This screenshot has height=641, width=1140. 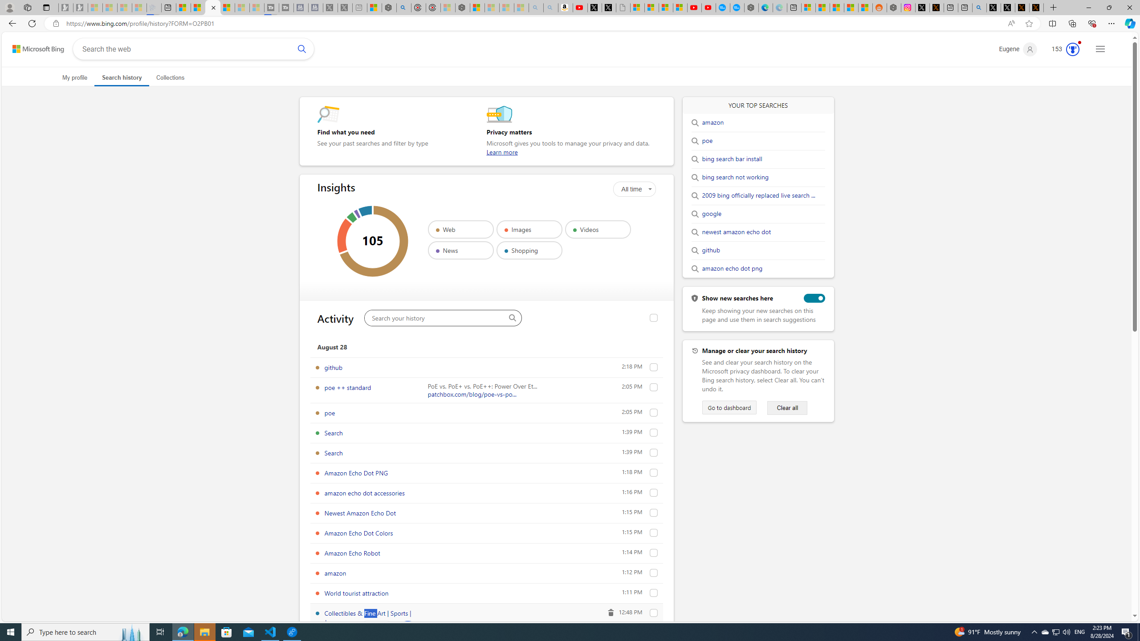 What do you see at coordinates (708, 8) in the screenshot?
I see `YouTube Kids - An App Created for Kids to Explore Content` at bounding box center [708, 8].